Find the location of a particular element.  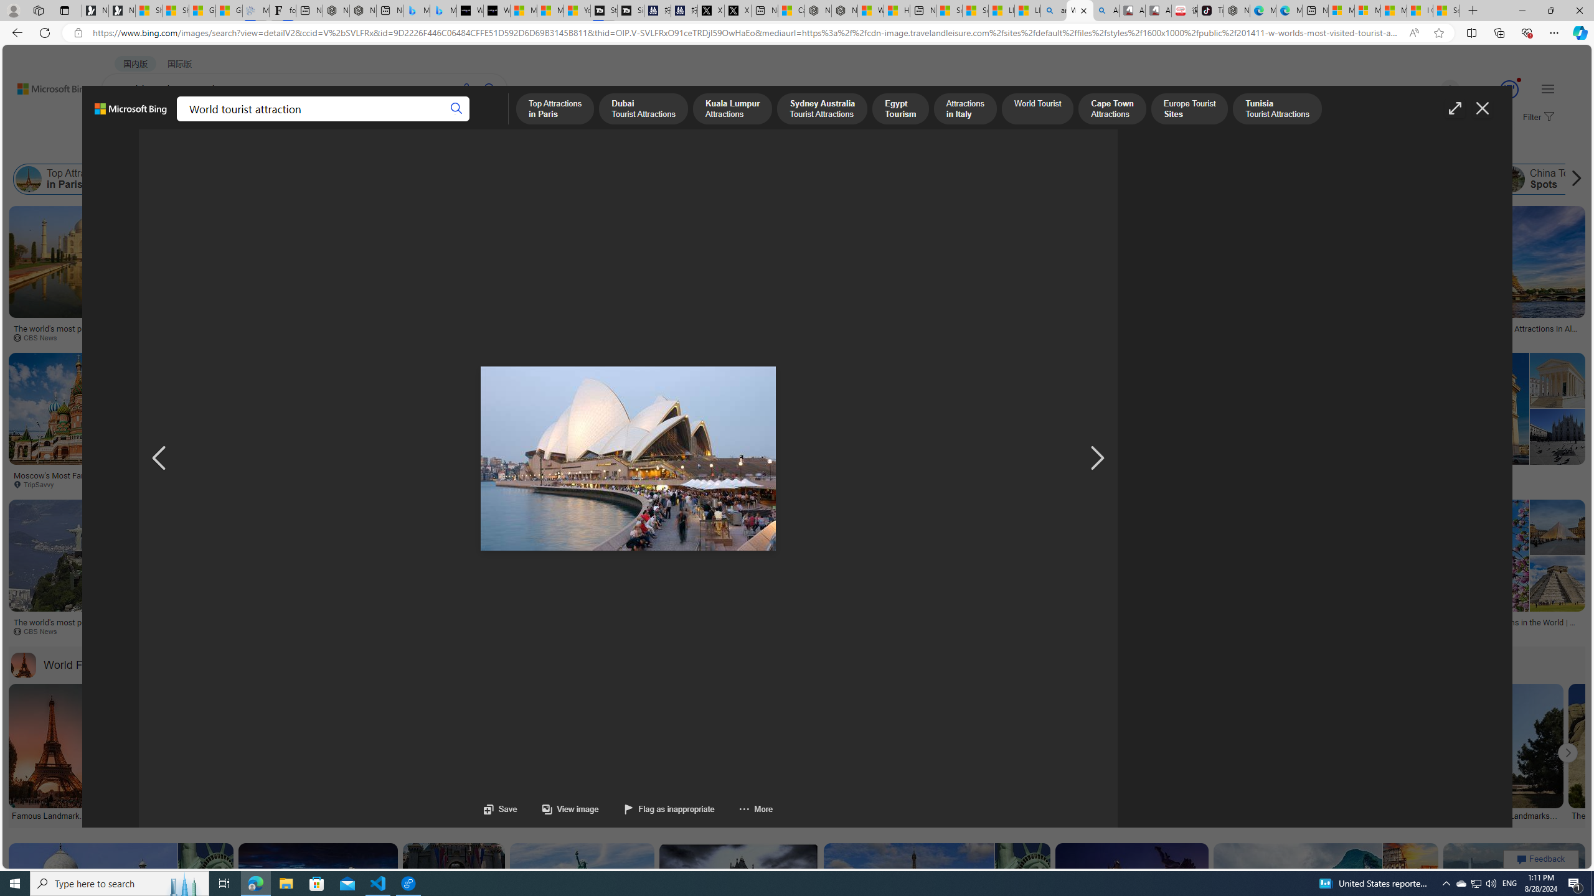

X is located at coordinates (738, 11).